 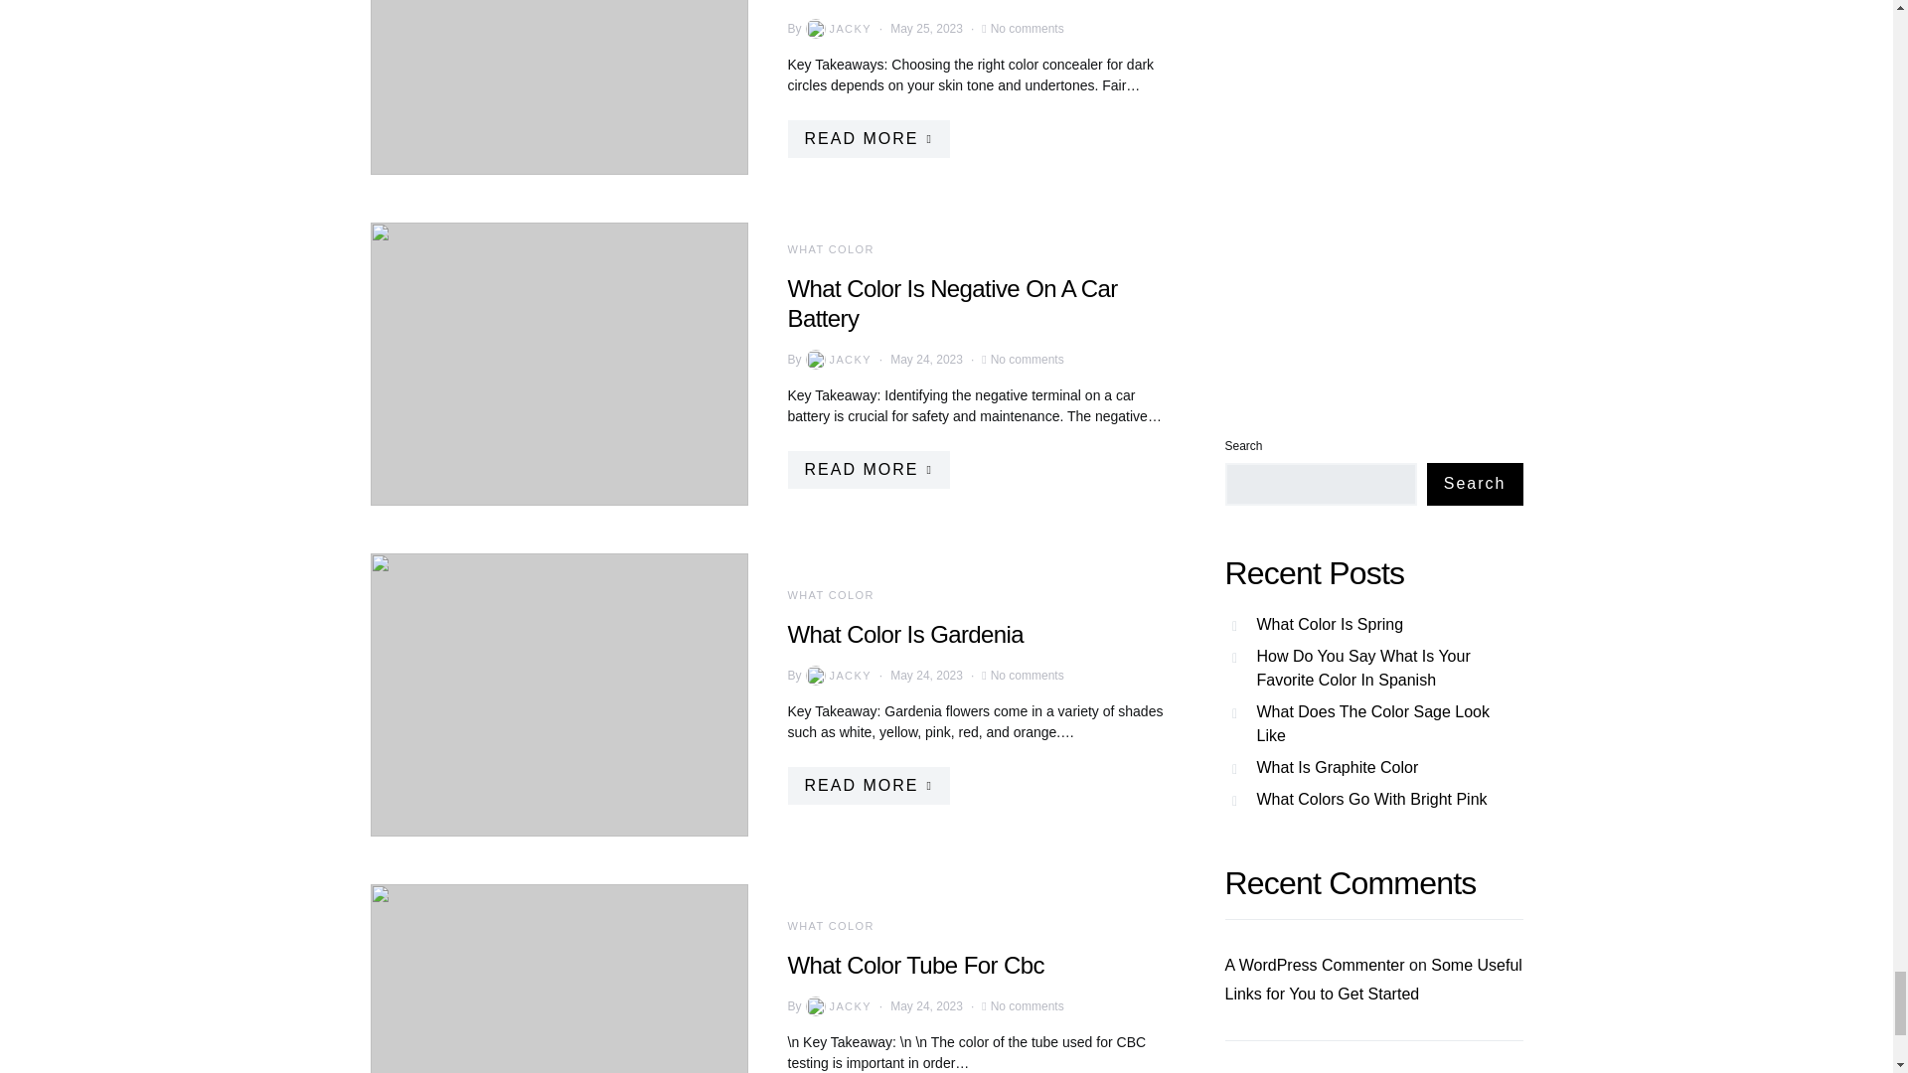 I want to click on View all posts by Jacky, so click(x=837, y=360).